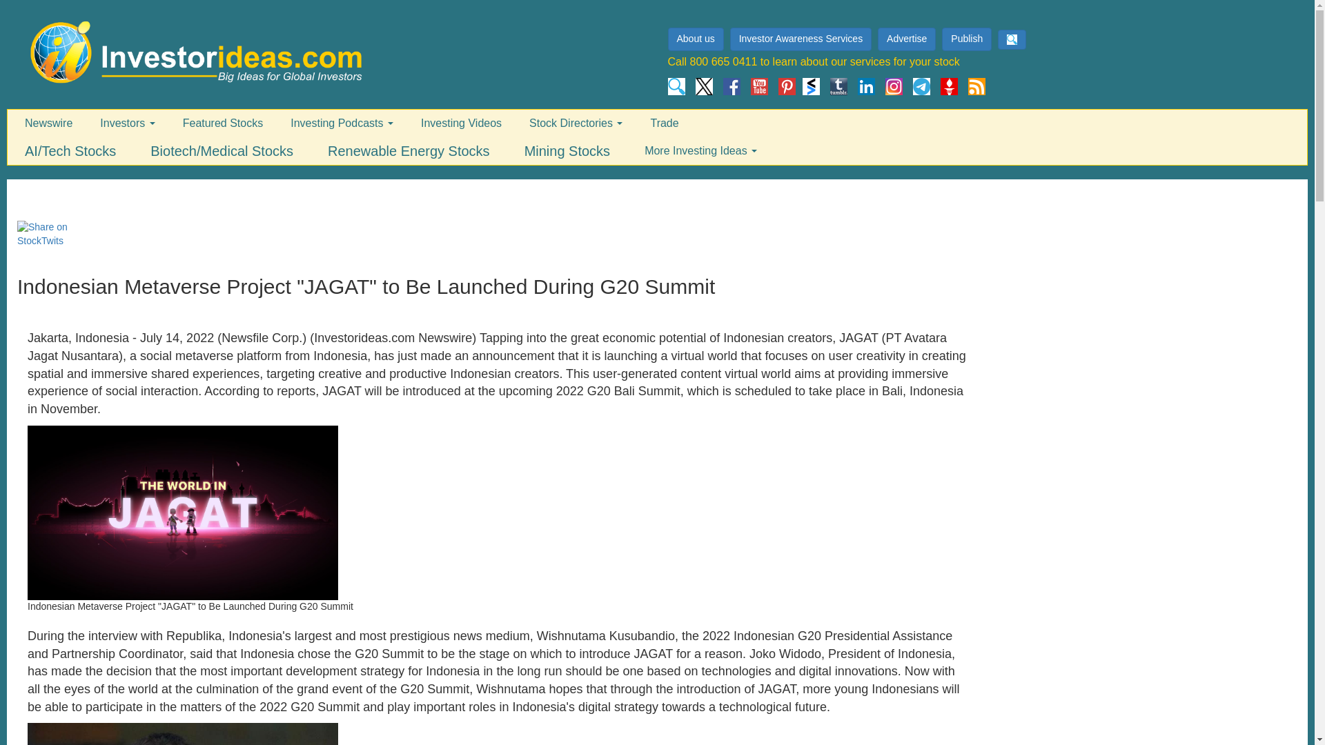 Image resolution: width=1325 pixels, height=745 pixels. Describe the element at coordinates (906, 39) in the screenshot. I see `Advertise` at that location.